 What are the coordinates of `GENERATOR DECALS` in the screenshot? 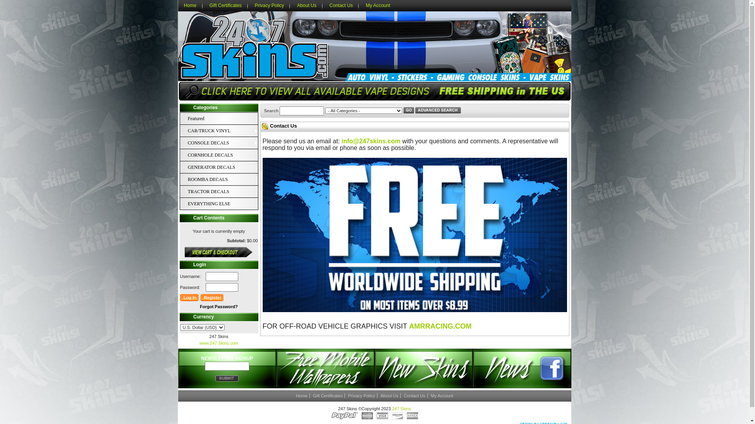 It's located at (215, 167).